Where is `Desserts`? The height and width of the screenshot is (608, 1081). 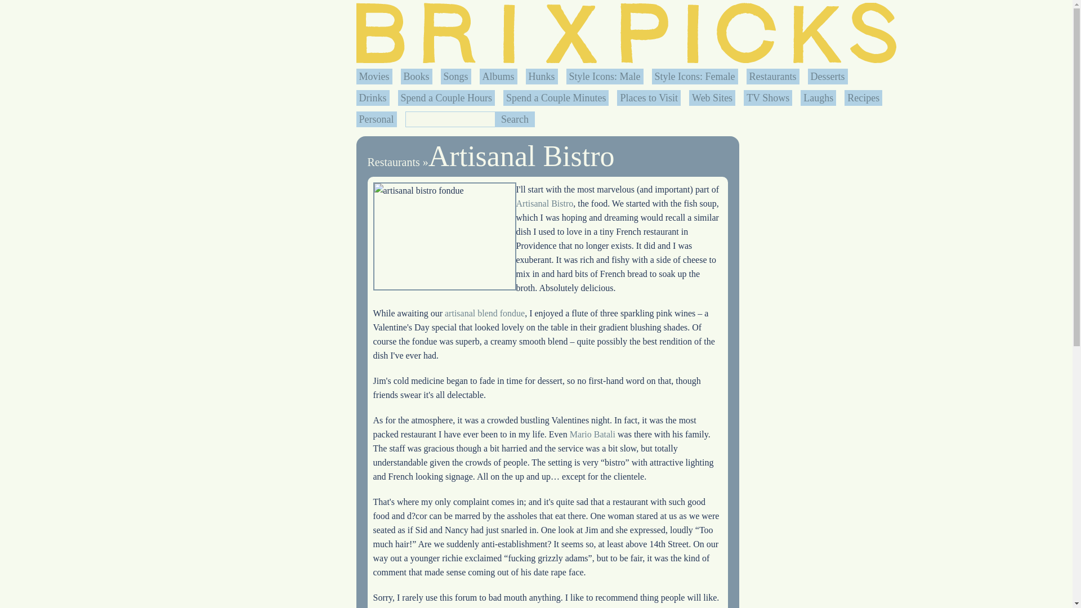 Desserts is located at coordinates (828, 77).